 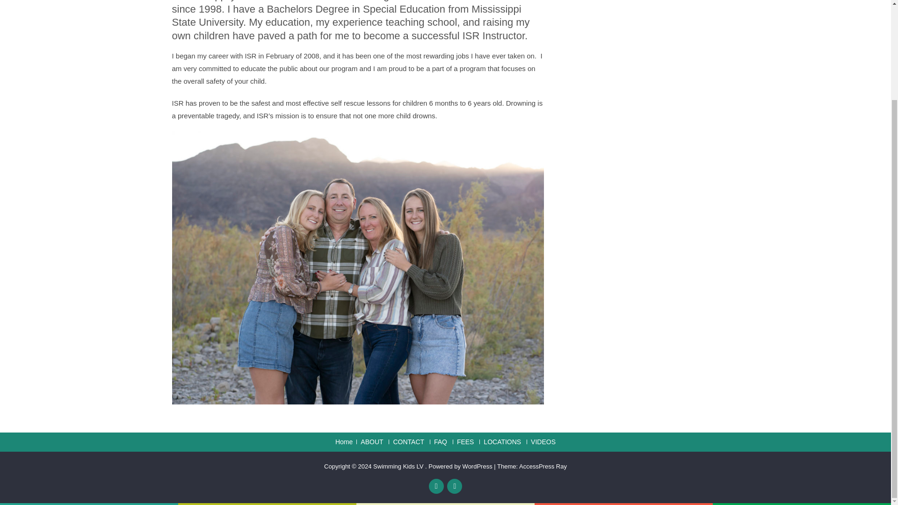 What do you see at coordinates (460, 467) in the screenshot?
I see `Powered by WordPress` at bounding box center [460, 467].